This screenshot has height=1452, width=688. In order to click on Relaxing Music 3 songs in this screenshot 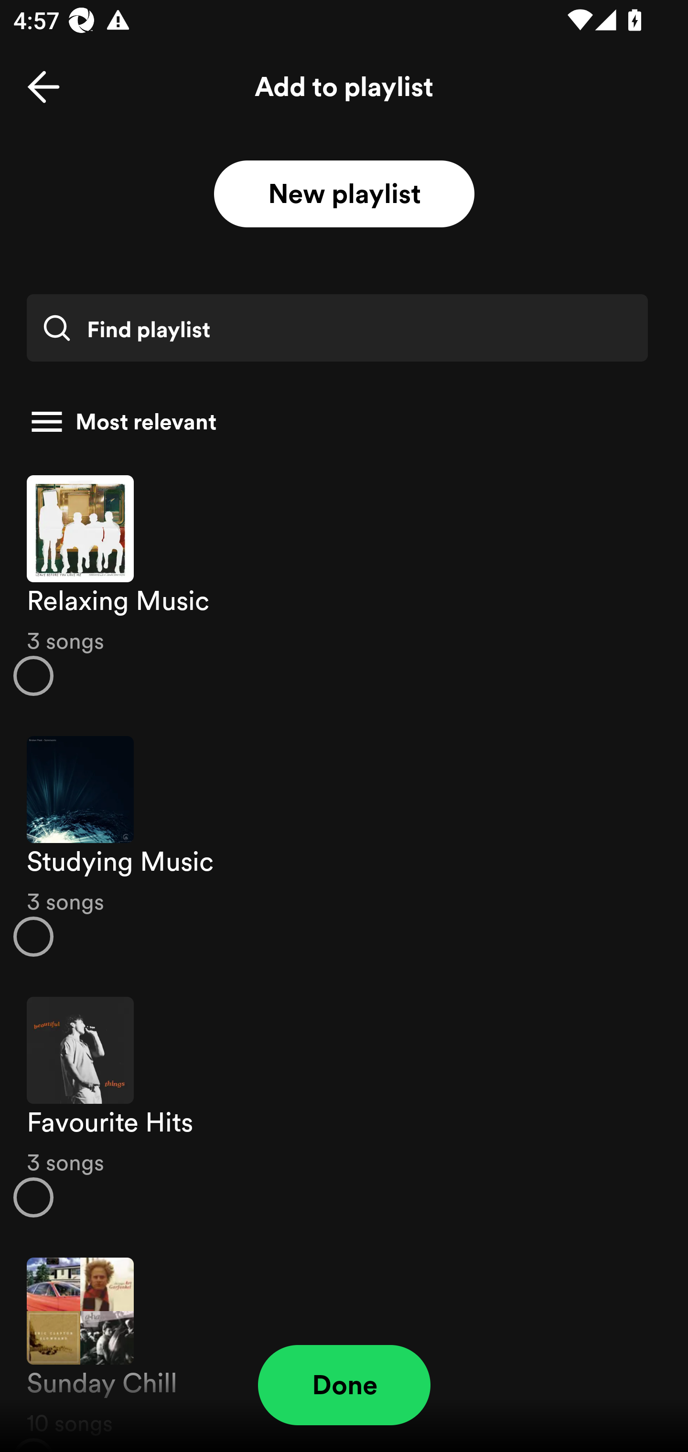, I will do `click(344, 585)`.